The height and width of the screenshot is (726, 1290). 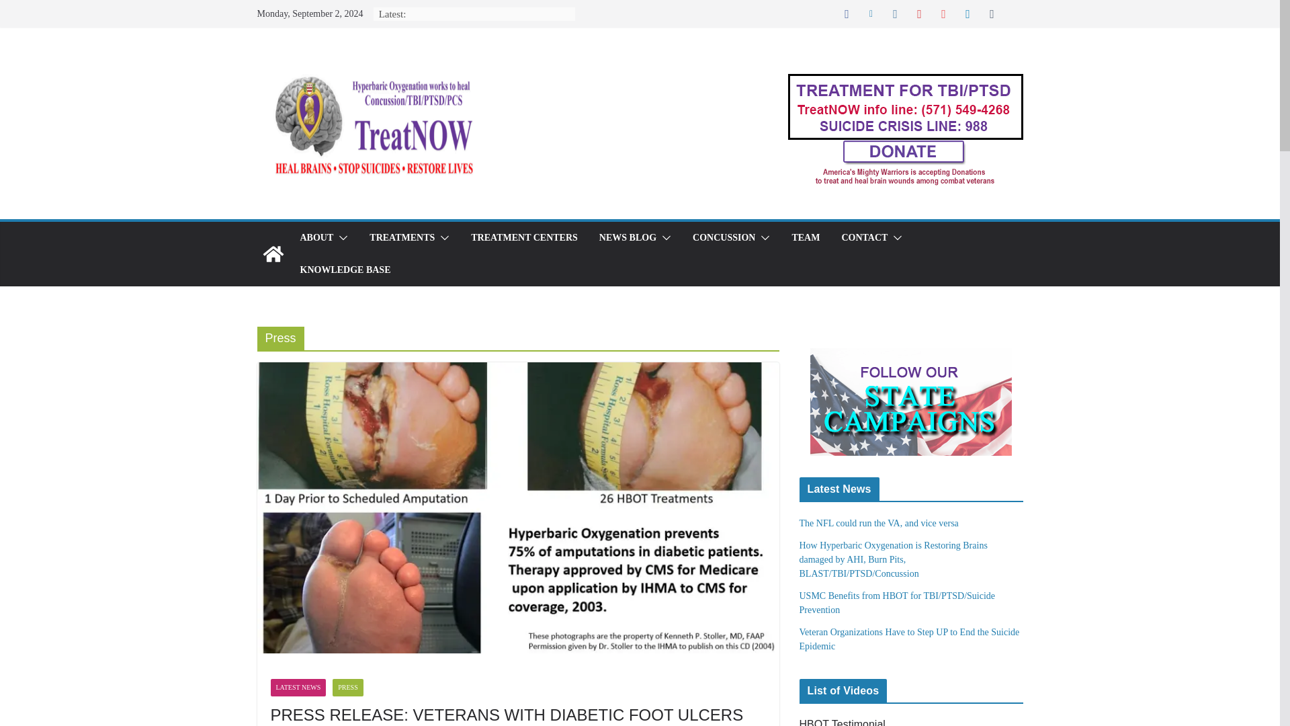 What do you see at coordinates (316, 238) in the screenshot?
I see `ABOUT` at bounding box center [316, 238].